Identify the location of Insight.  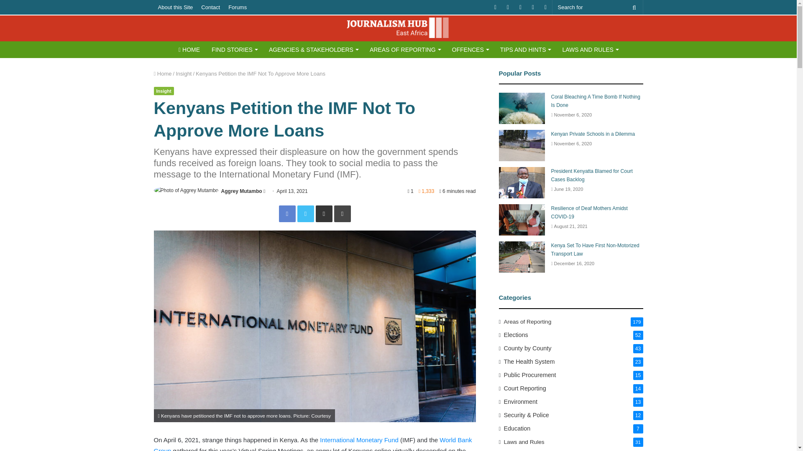
(164, 91).